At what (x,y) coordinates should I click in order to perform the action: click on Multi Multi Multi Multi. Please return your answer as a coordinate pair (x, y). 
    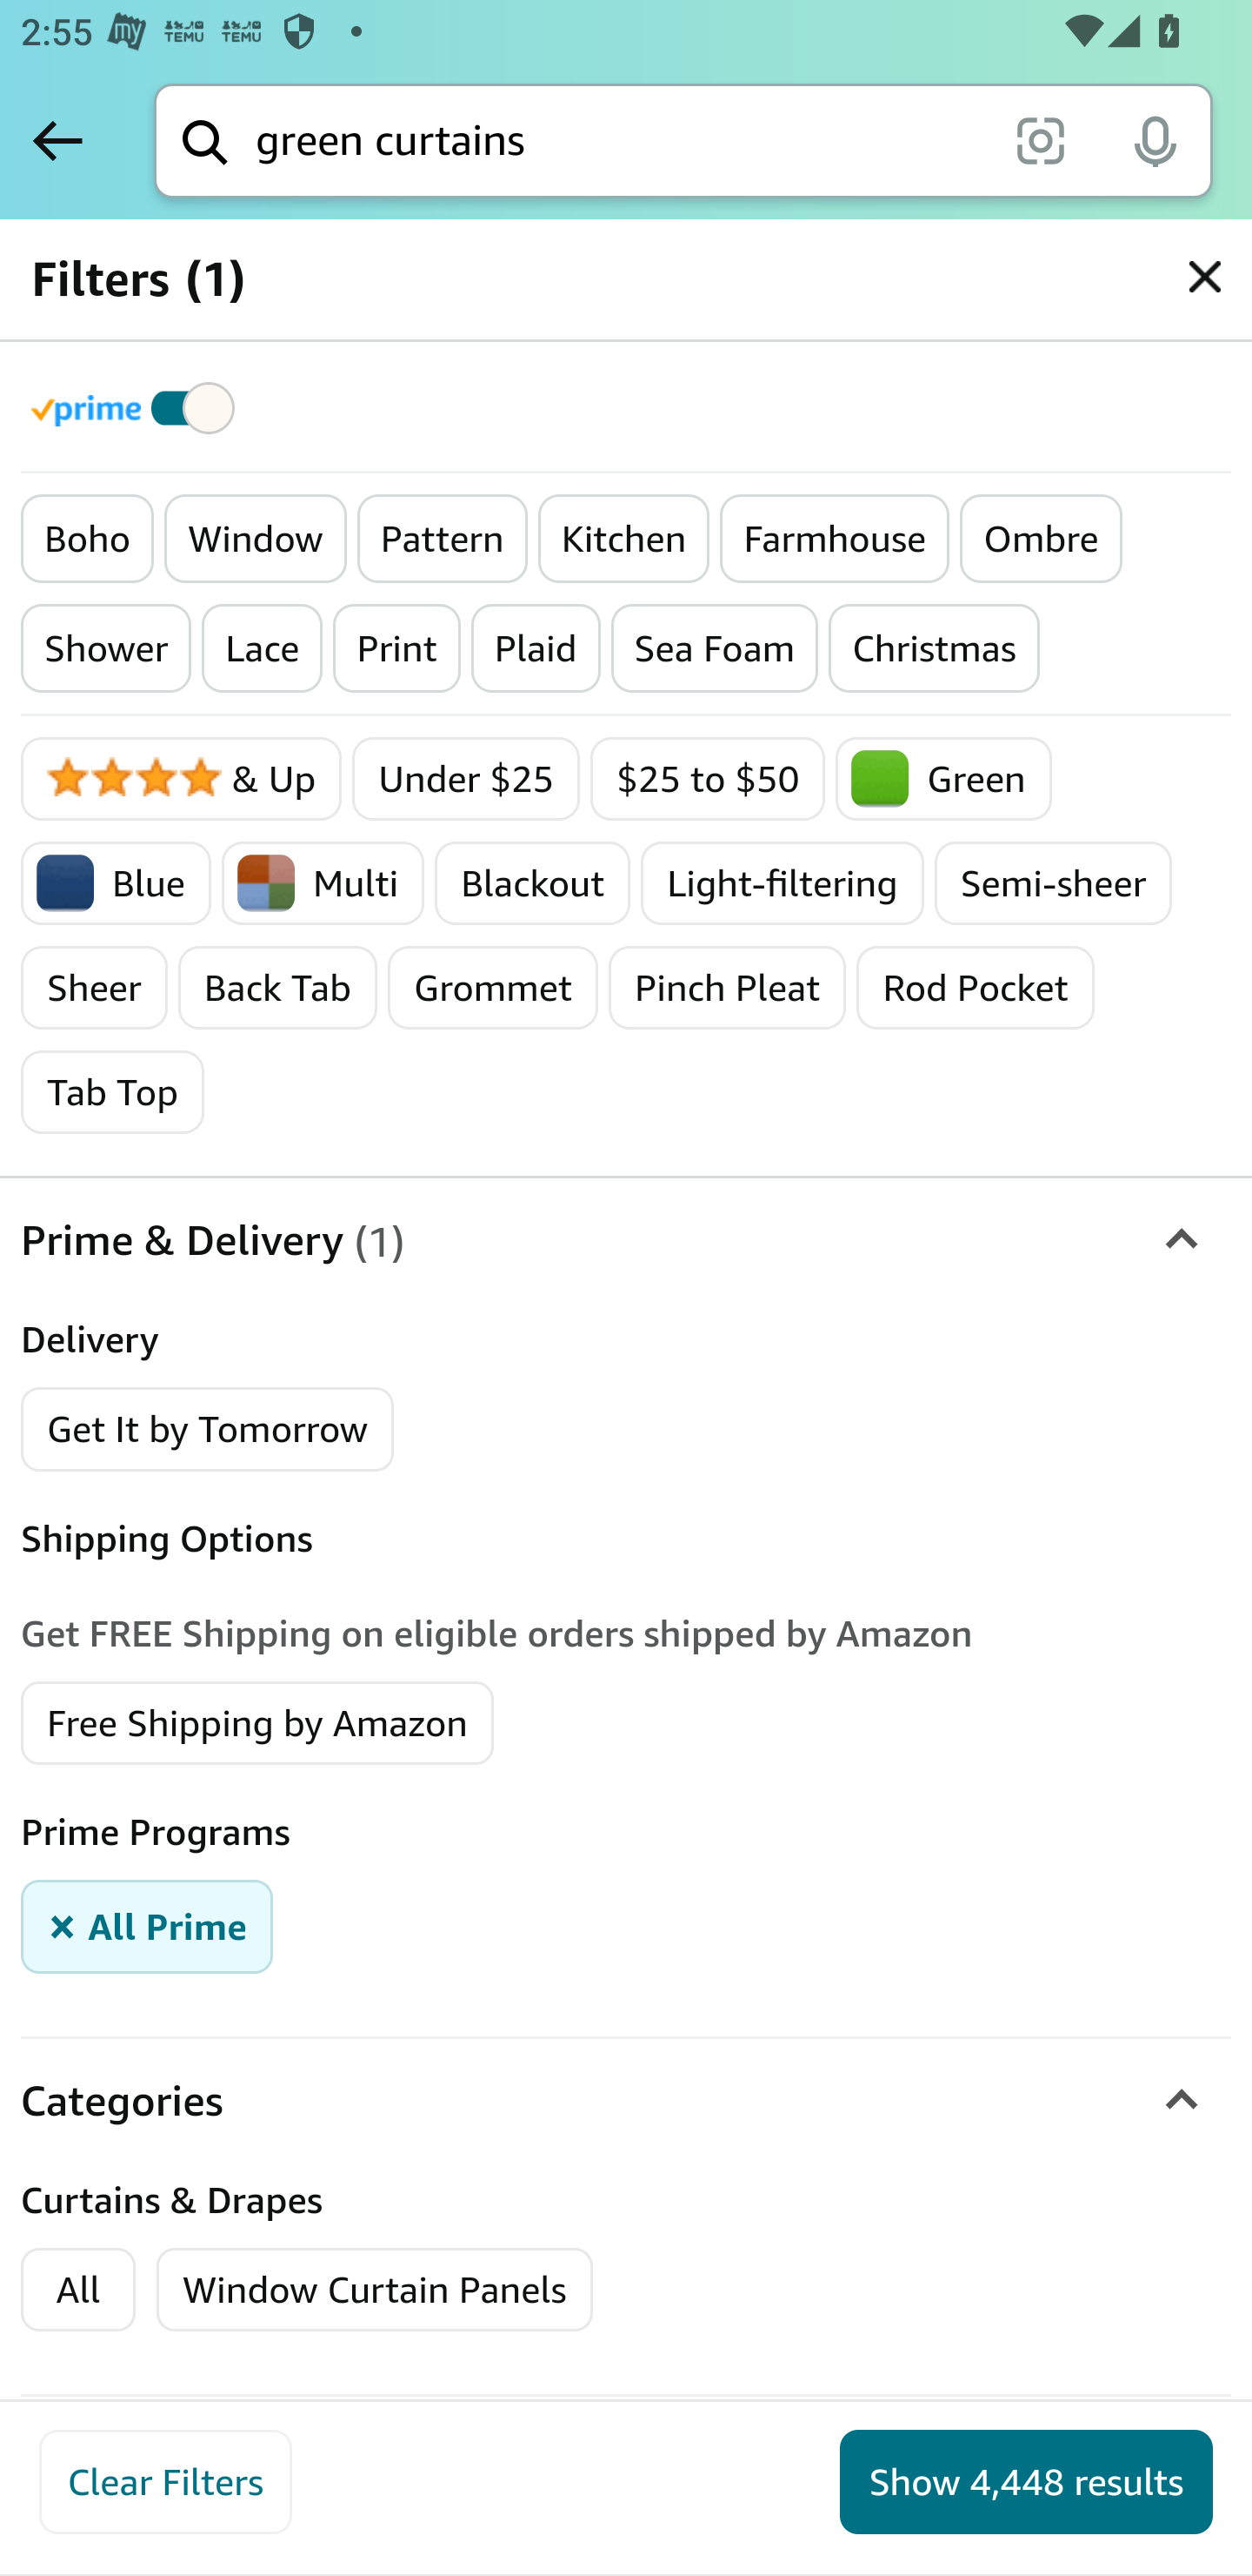
    Looking at the image, I should click on (323, 882).